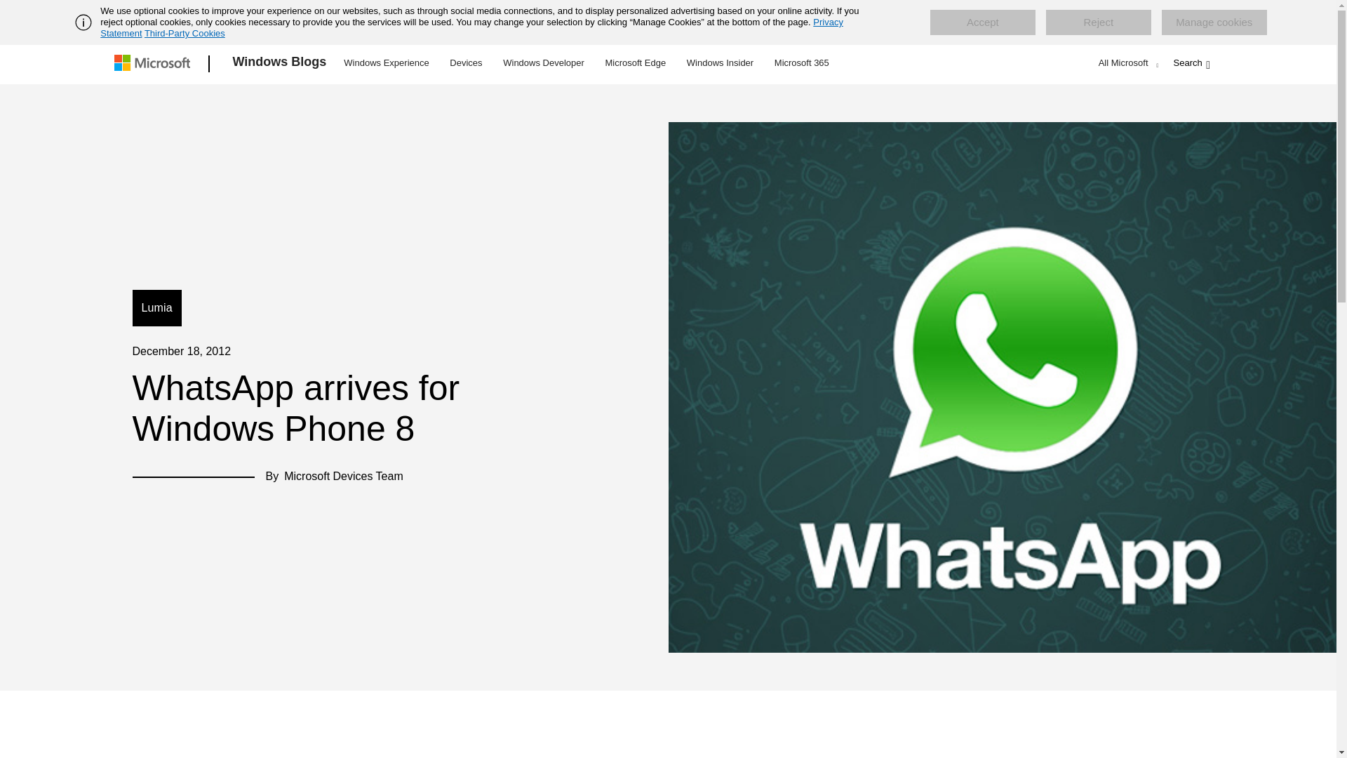  I want to click on Devices, so click(465, 62).